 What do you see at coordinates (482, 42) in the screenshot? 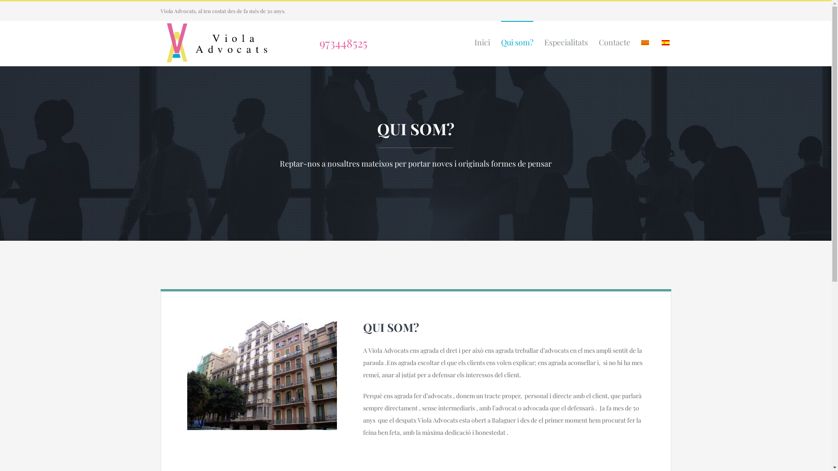
I see `Inici` at bounding box center [482, 42].